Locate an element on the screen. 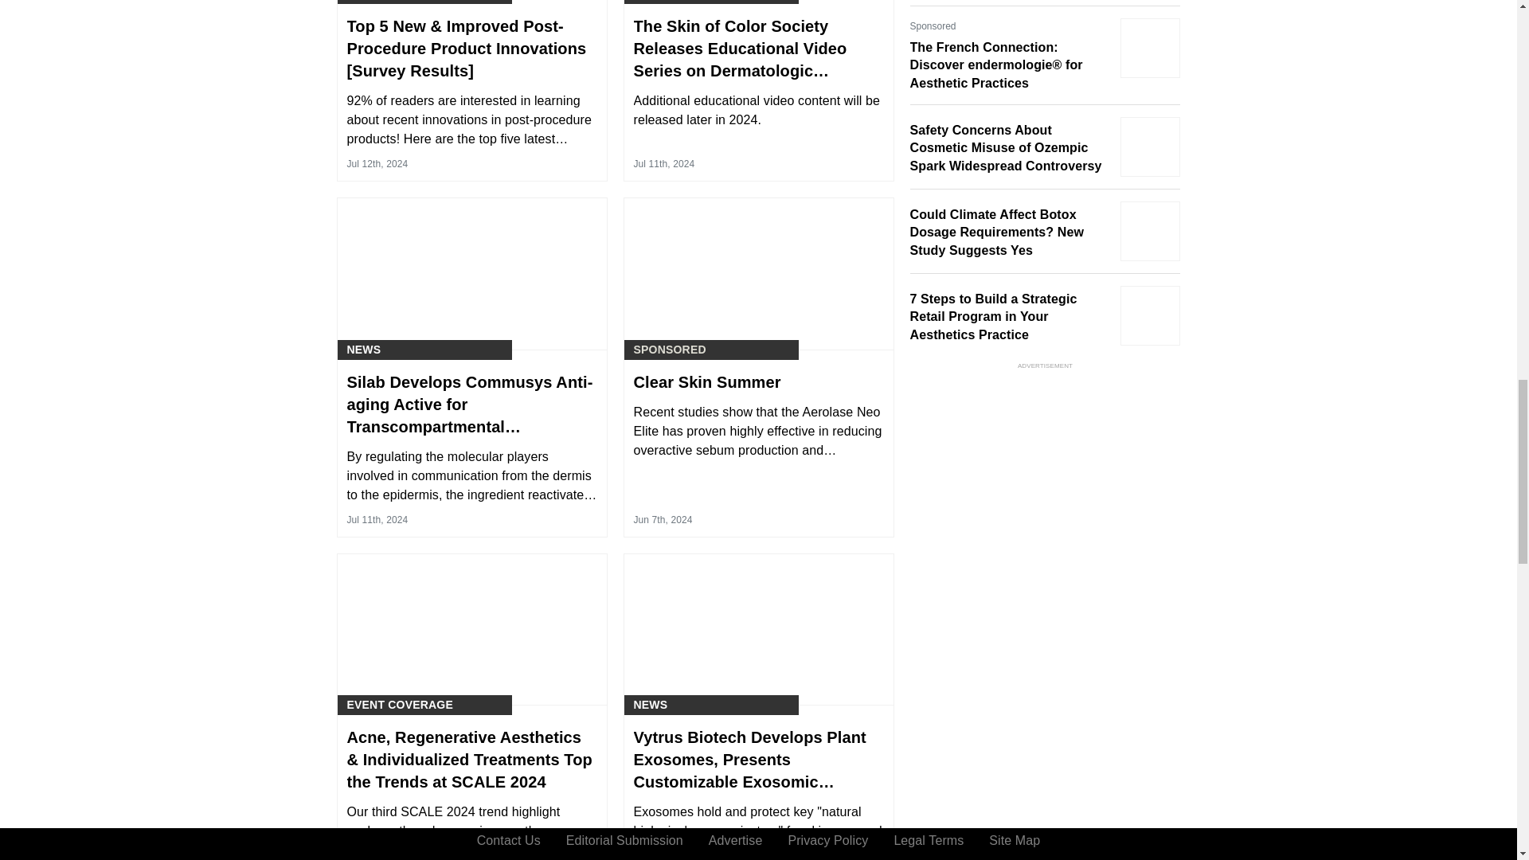  News is located at coordinates (651, 2).